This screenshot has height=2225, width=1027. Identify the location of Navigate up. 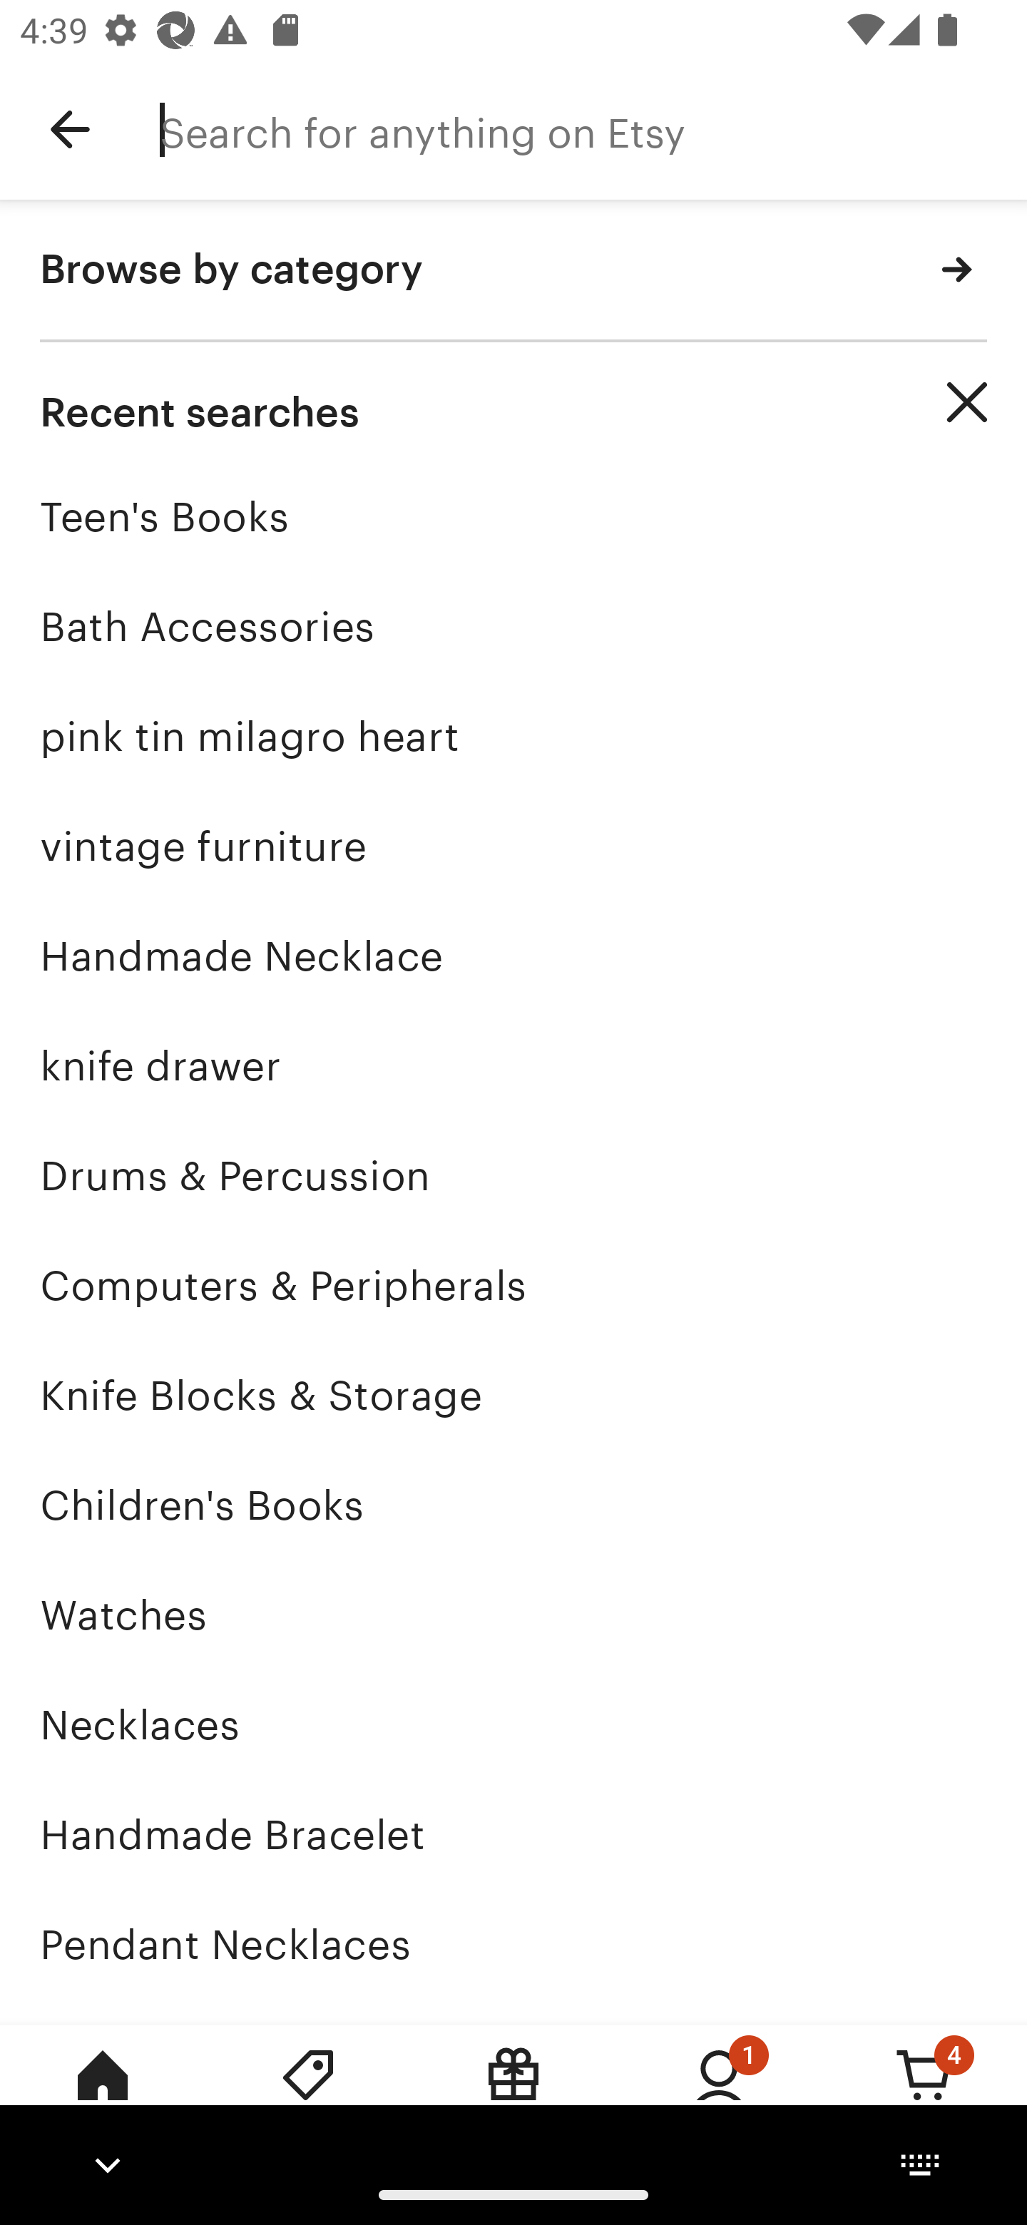
(70, 130).